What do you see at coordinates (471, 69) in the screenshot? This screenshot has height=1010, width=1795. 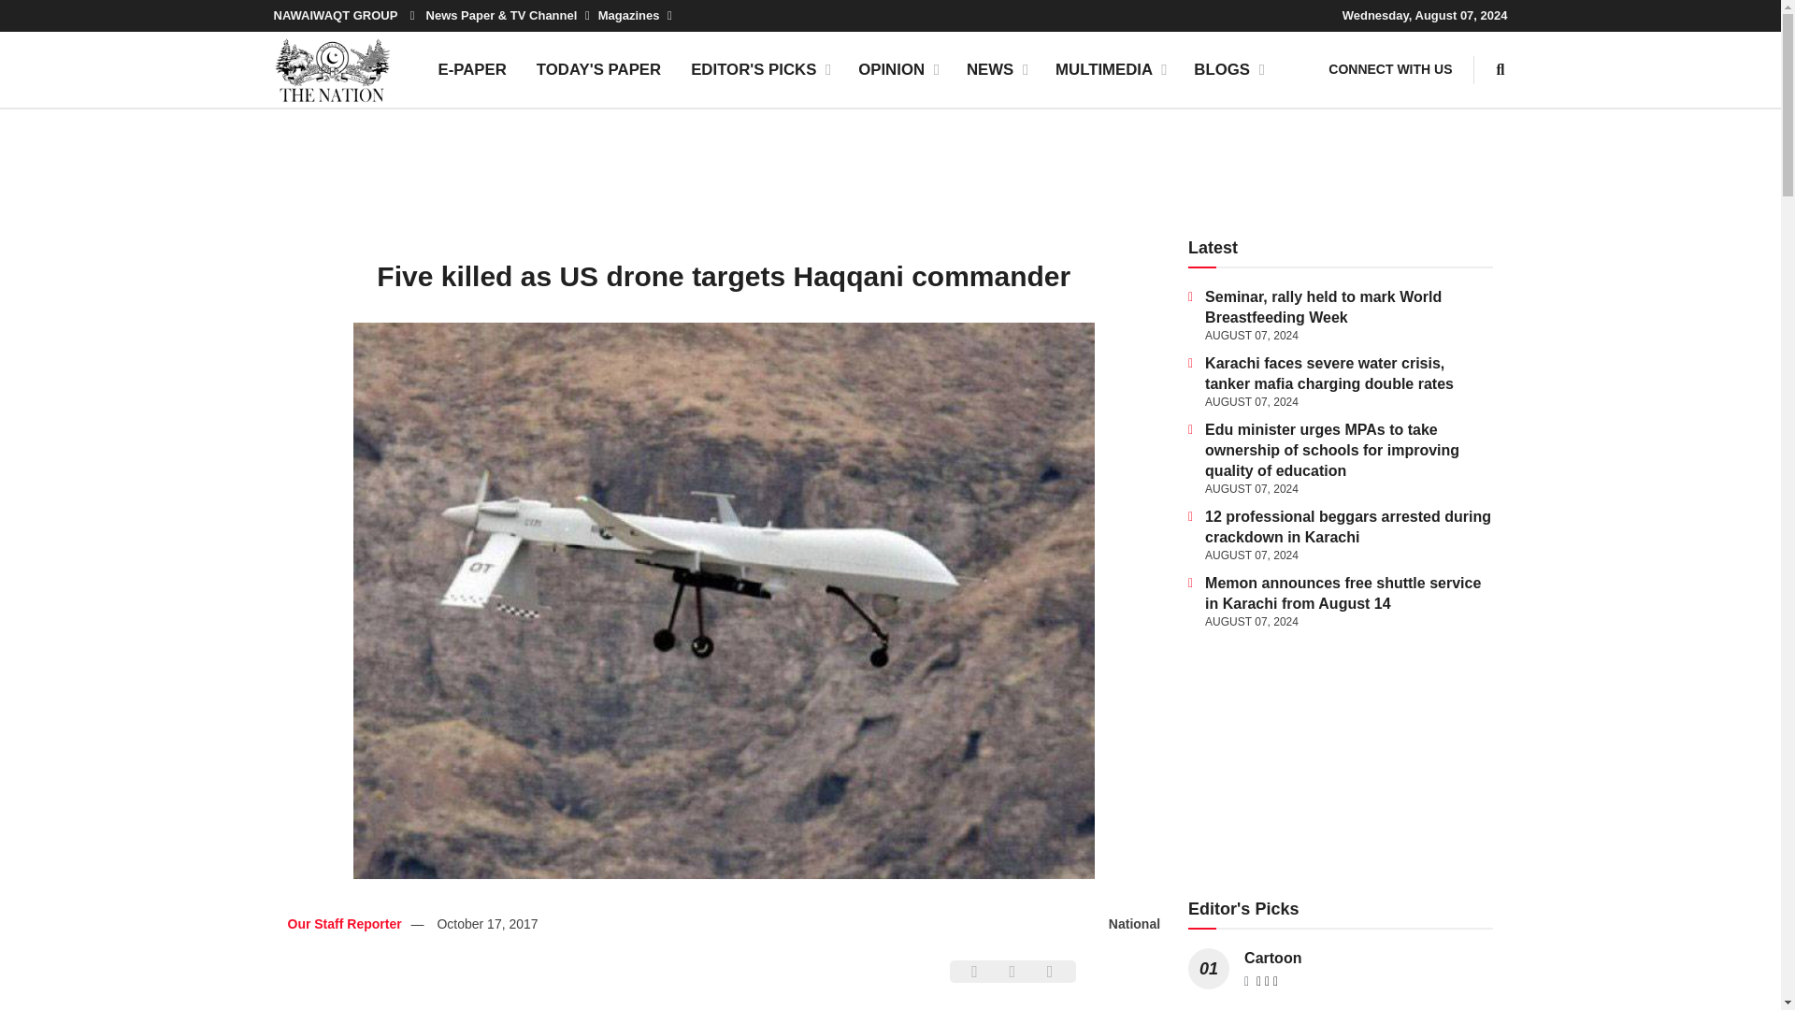 I see `E-PAPER` at bounding box center [471, 69].